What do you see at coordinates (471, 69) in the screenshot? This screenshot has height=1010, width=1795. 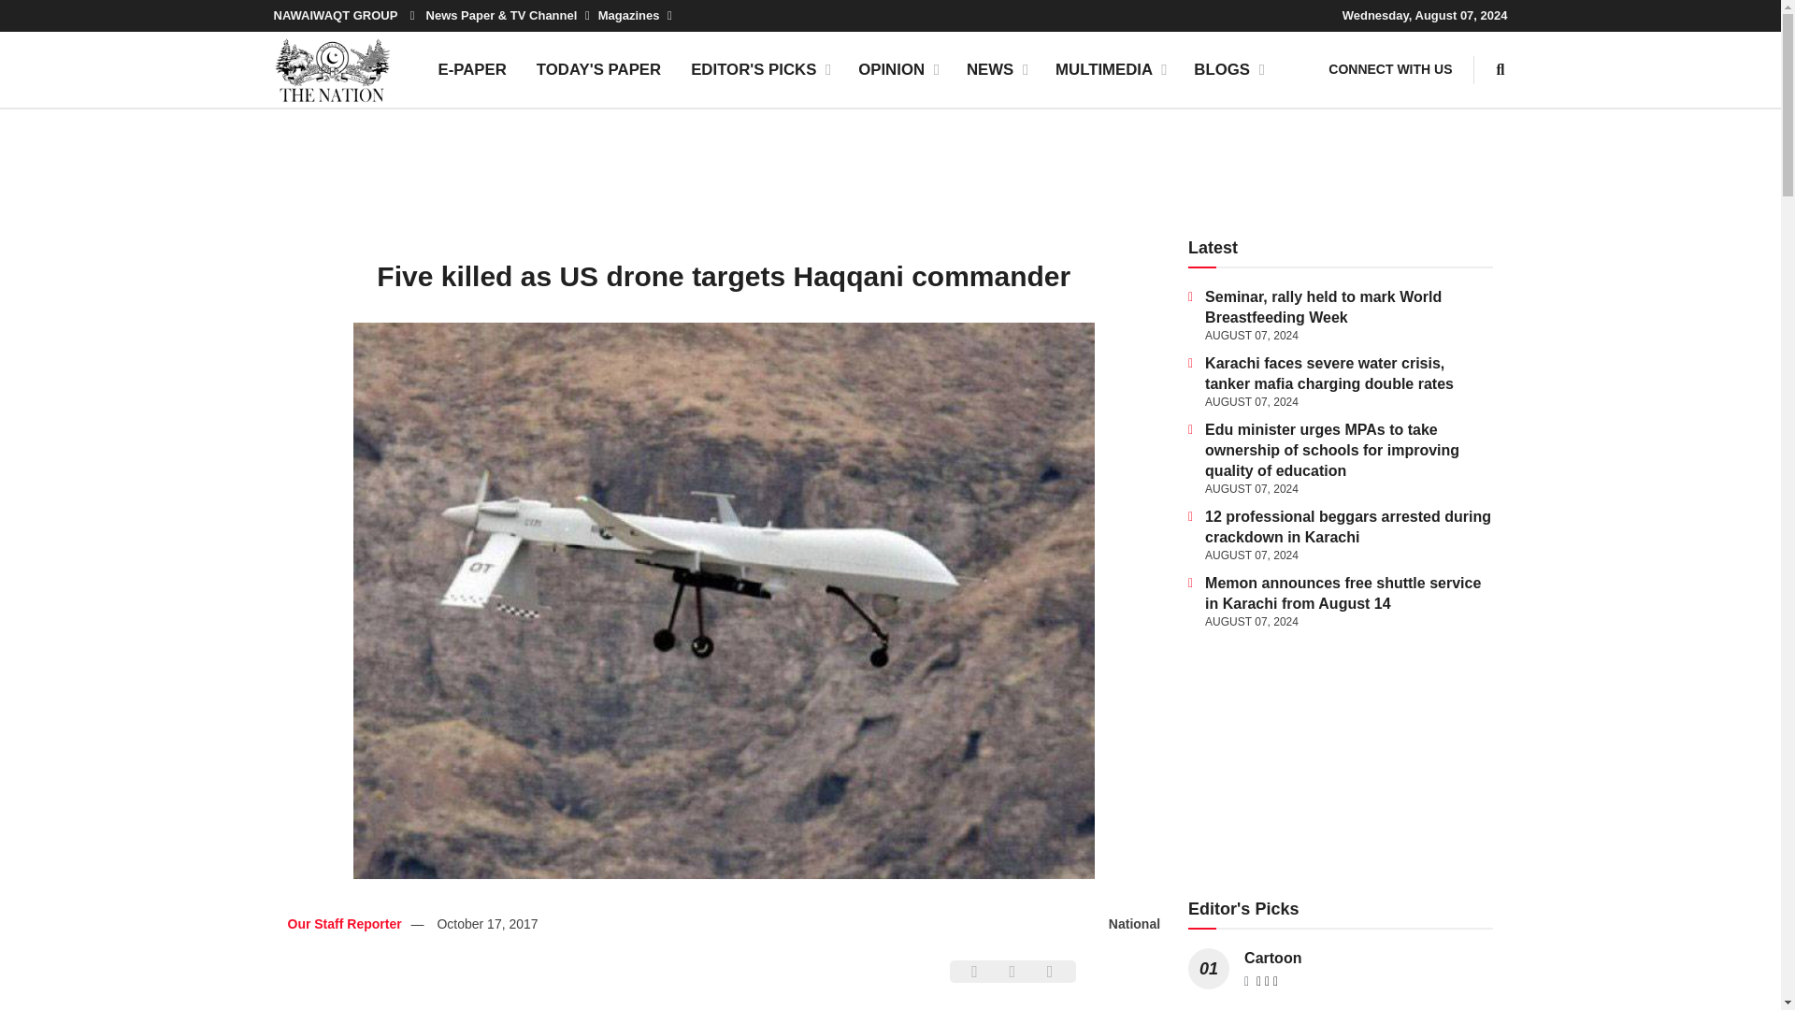 I see `E-PAPER` at bounding box center [471, 69].